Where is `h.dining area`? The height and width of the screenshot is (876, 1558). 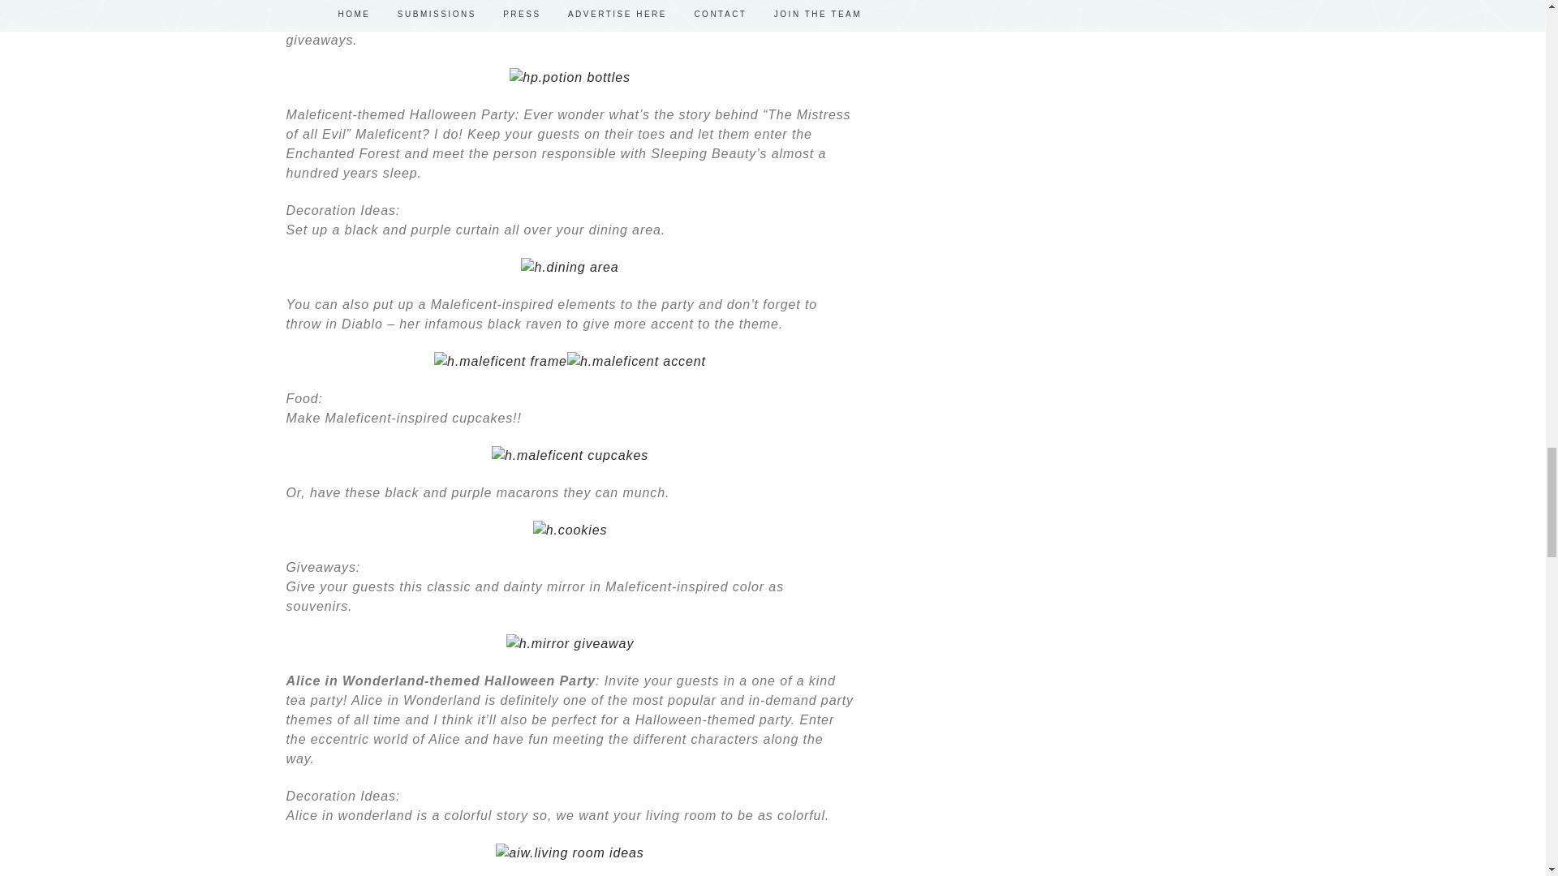 h.dining area is located at coordinates (570, 267).